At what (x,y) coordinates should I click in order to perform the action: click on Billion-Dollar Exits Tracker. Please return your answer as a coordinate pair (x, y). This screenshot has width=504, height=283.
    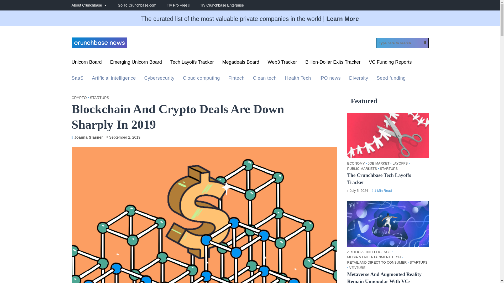
    Looking at the image, I should click on (333, 63).